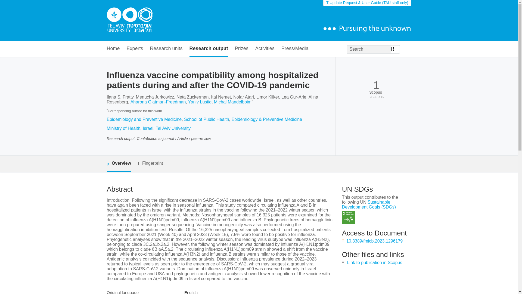 Image resolution: width=522 pixels, height=294 pixels. Describe the element at coordinates (173, 128) in the screenshot. I see `Tel Aviv University` at that location.